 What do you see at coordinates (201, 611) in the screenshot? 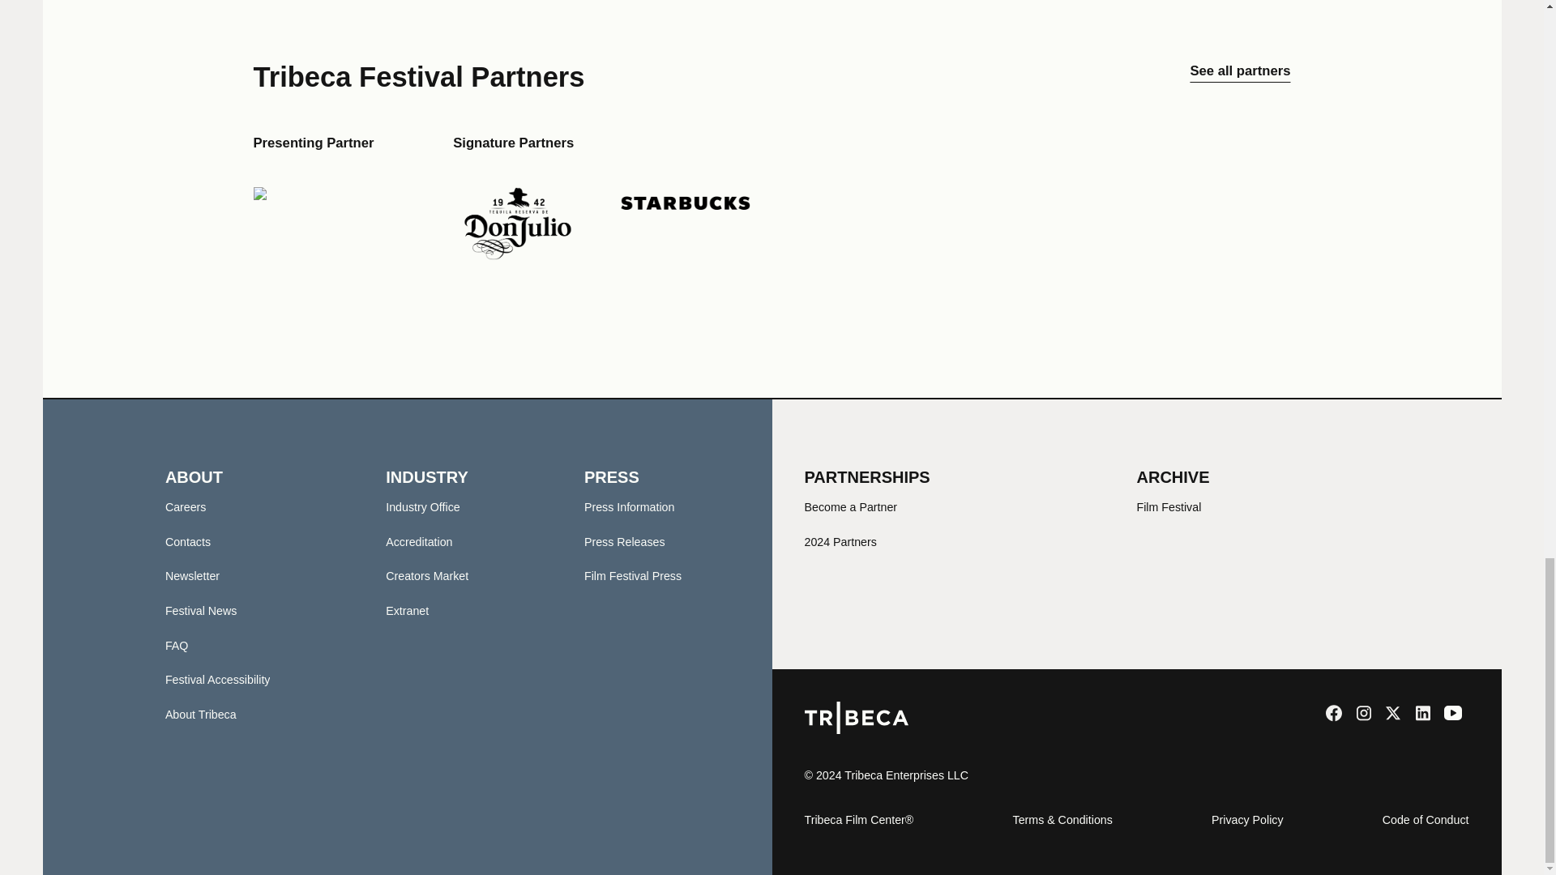
I see `Festival News` at bounding box center [201, 611].